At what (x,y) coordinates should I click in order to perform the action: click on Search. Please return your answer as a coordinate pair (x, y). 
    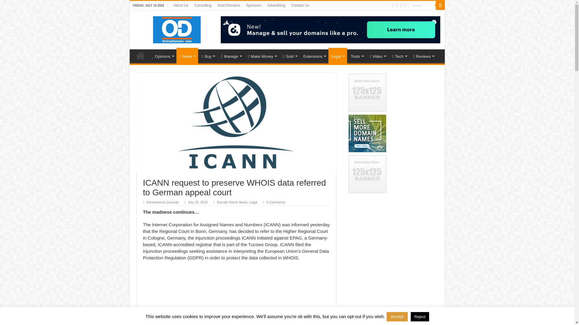
    Looking at the image, I should click on (440, 5).